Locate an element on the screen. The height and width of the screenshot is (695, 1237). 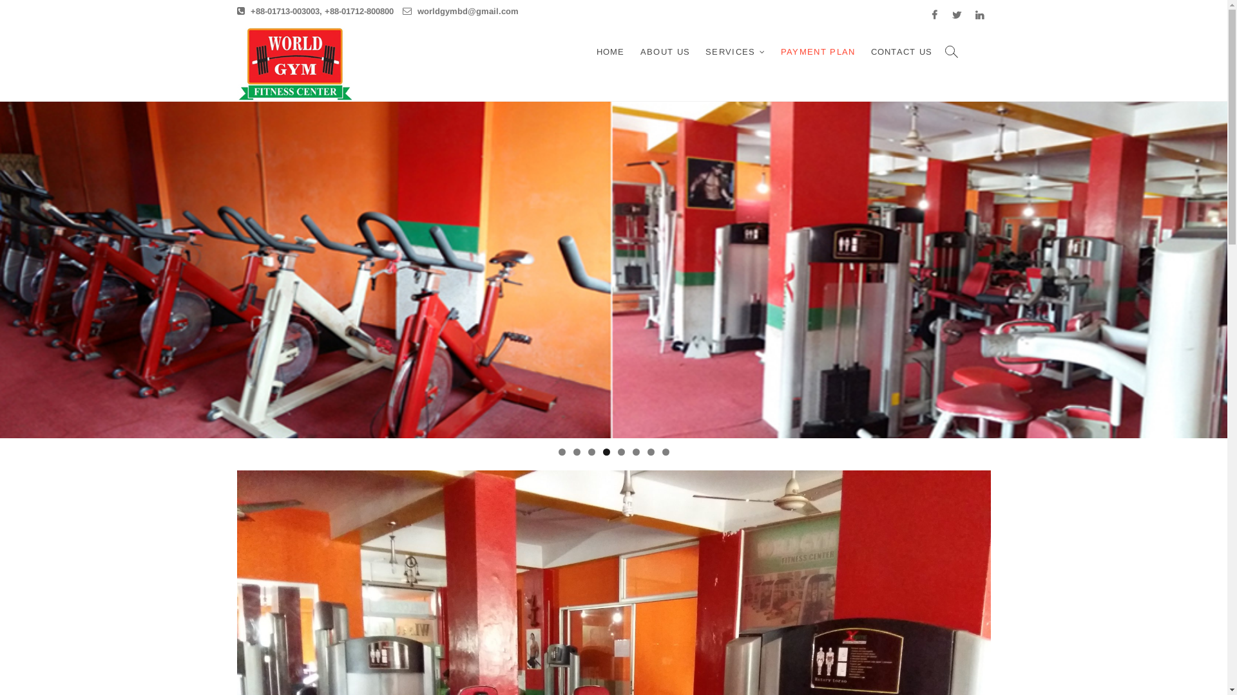
1 is located at coordinates (562, 452).